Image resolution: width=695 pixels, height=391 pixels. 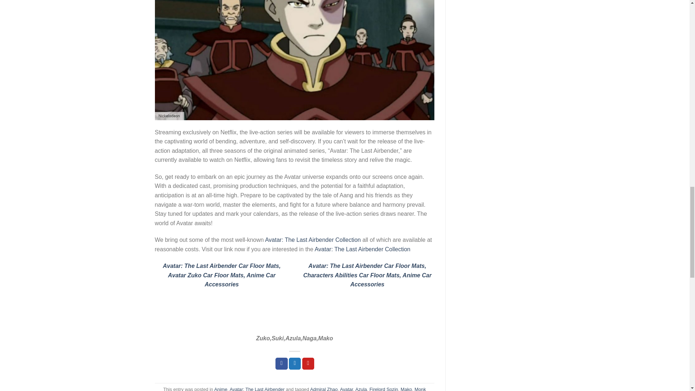 I want to click on Avatar: The Last Airbender Collection, so click(x=362, y=249).